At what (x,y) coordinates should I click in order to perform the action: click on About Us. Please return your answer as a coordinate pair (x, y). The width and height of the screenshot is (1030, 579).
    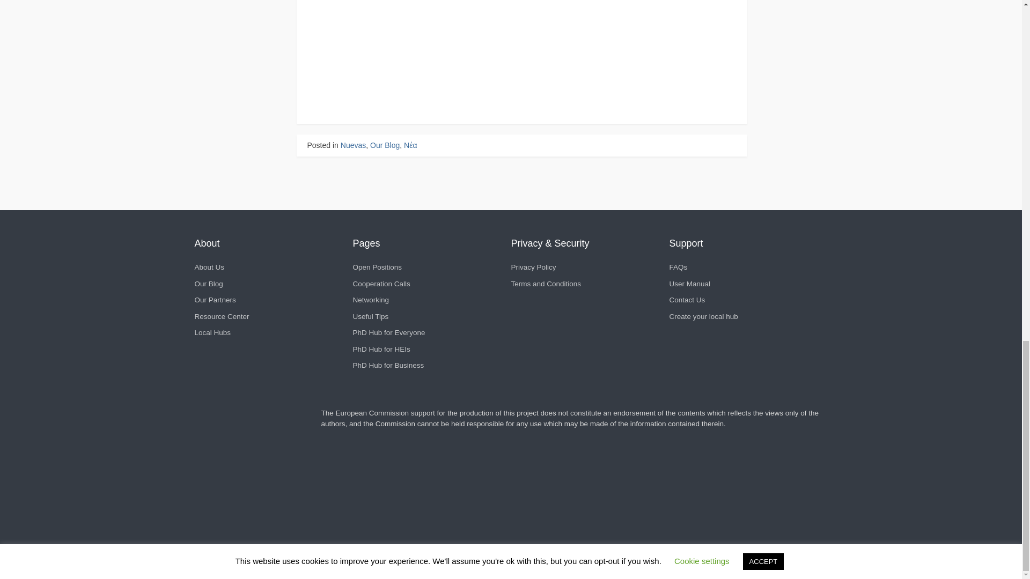
    Looking at the image, I should click on (209, 267).